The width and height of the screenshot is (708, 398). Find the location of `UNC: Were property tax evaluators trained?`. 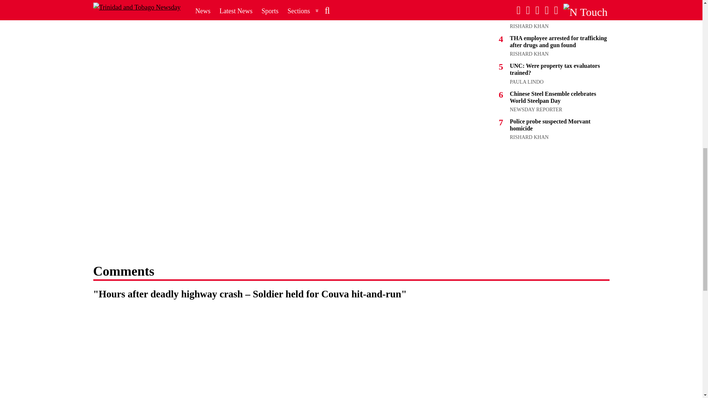

UNC: Were property tax evaluators trained? is located at coordinates (555, 69).